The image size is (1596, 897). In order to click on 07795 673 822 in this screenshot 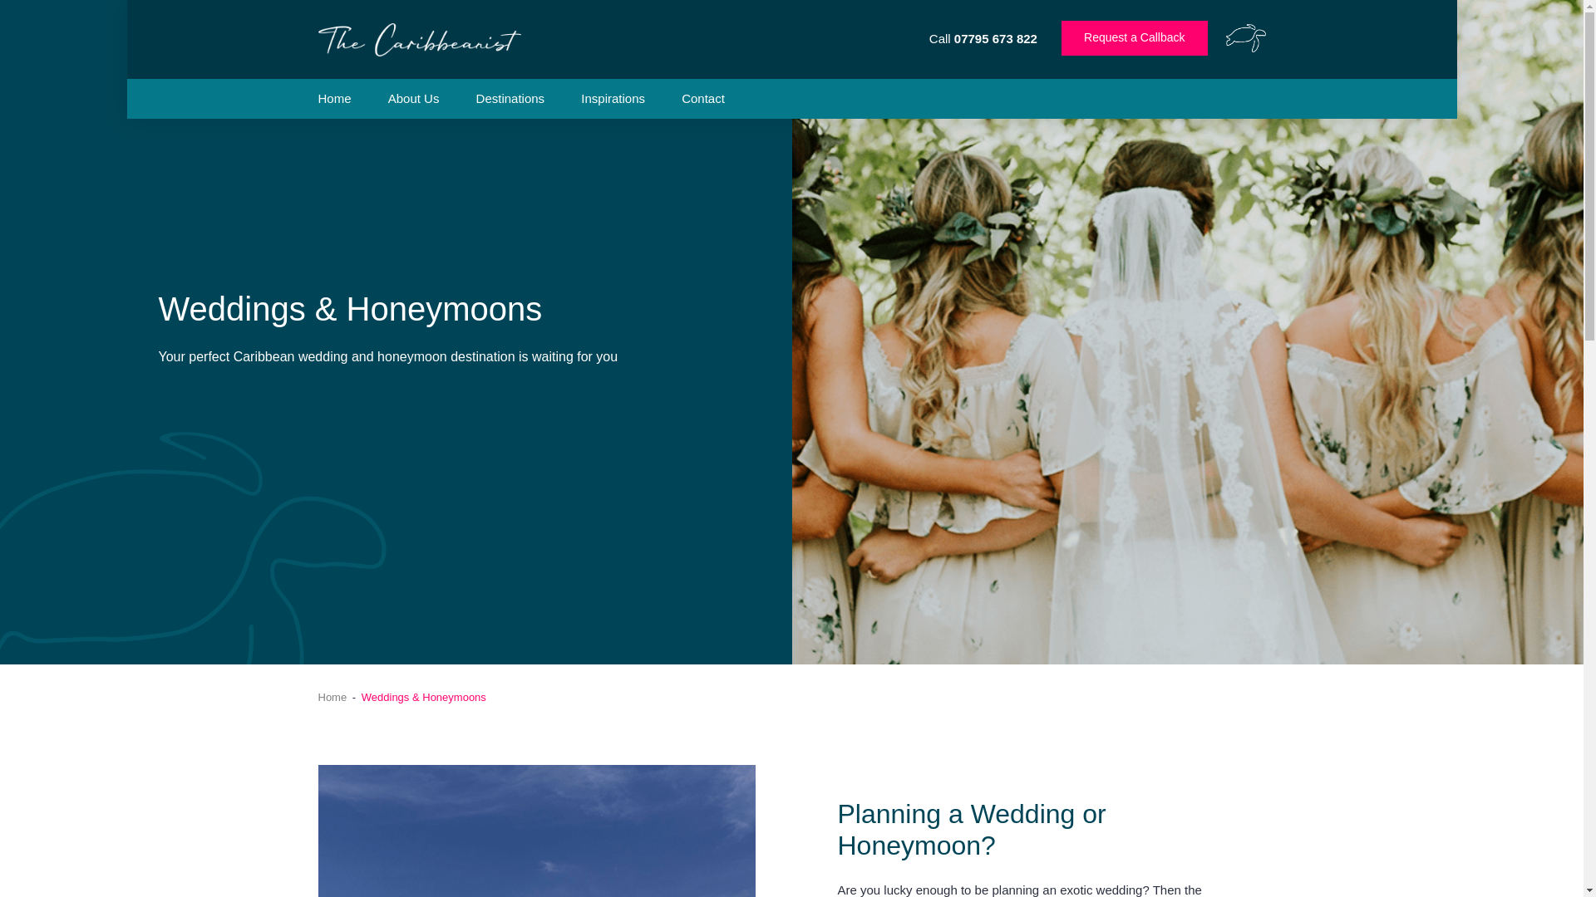, I will do `click(996, 38)`.